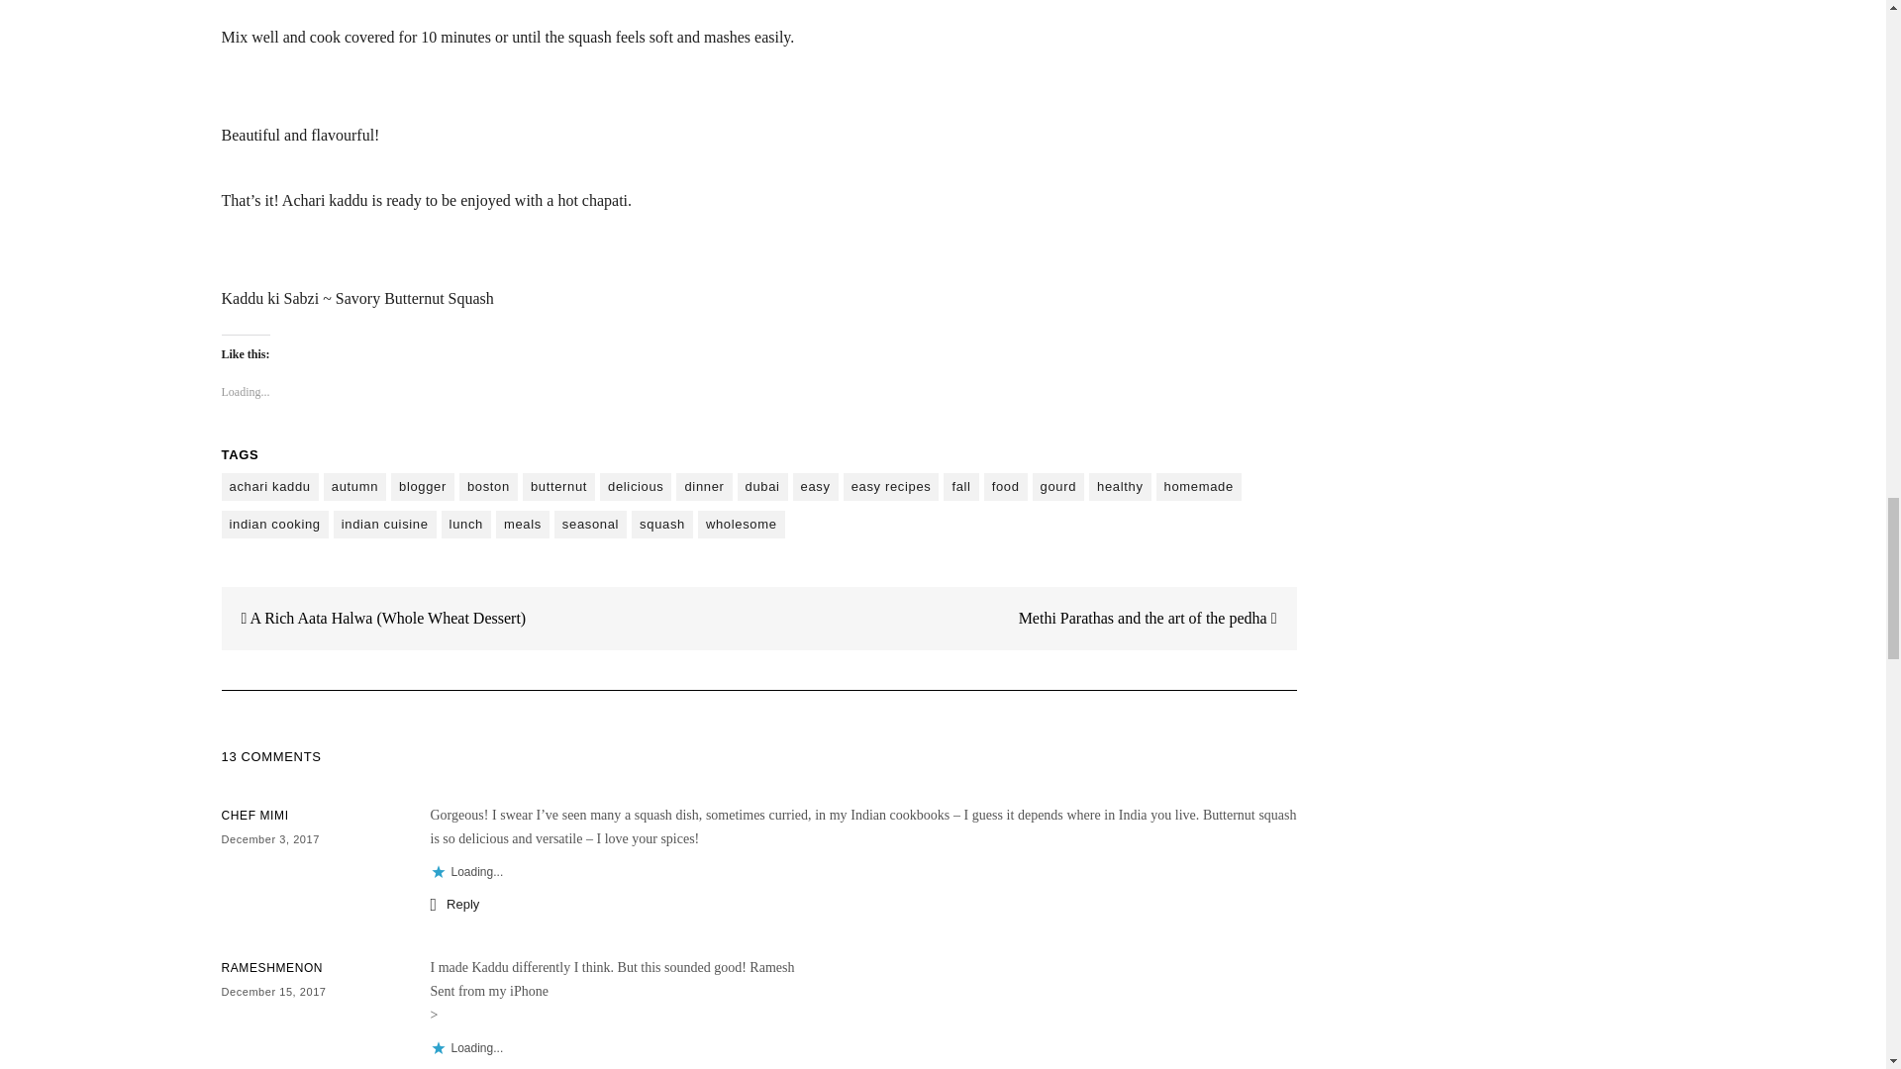 This screenshot has width=1901, height=1069. I want to click on blogger, so click(422, 487).